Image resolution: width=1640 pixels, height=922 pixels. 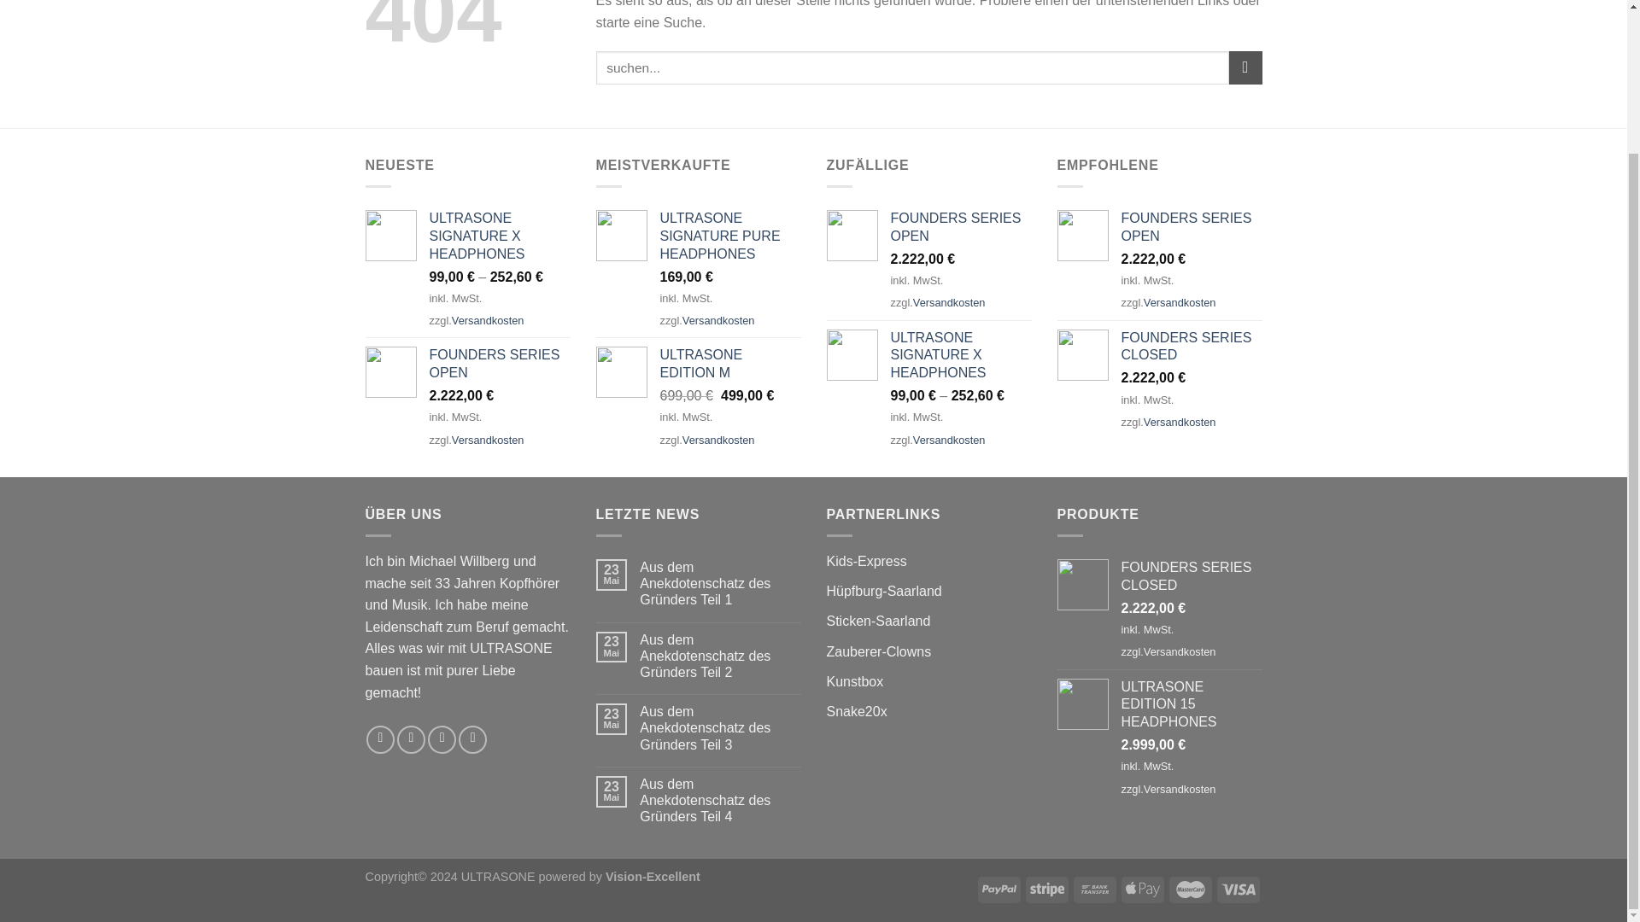 I want to click on FOUNDERS SERIES OPEN, so click(x=499, y=365).